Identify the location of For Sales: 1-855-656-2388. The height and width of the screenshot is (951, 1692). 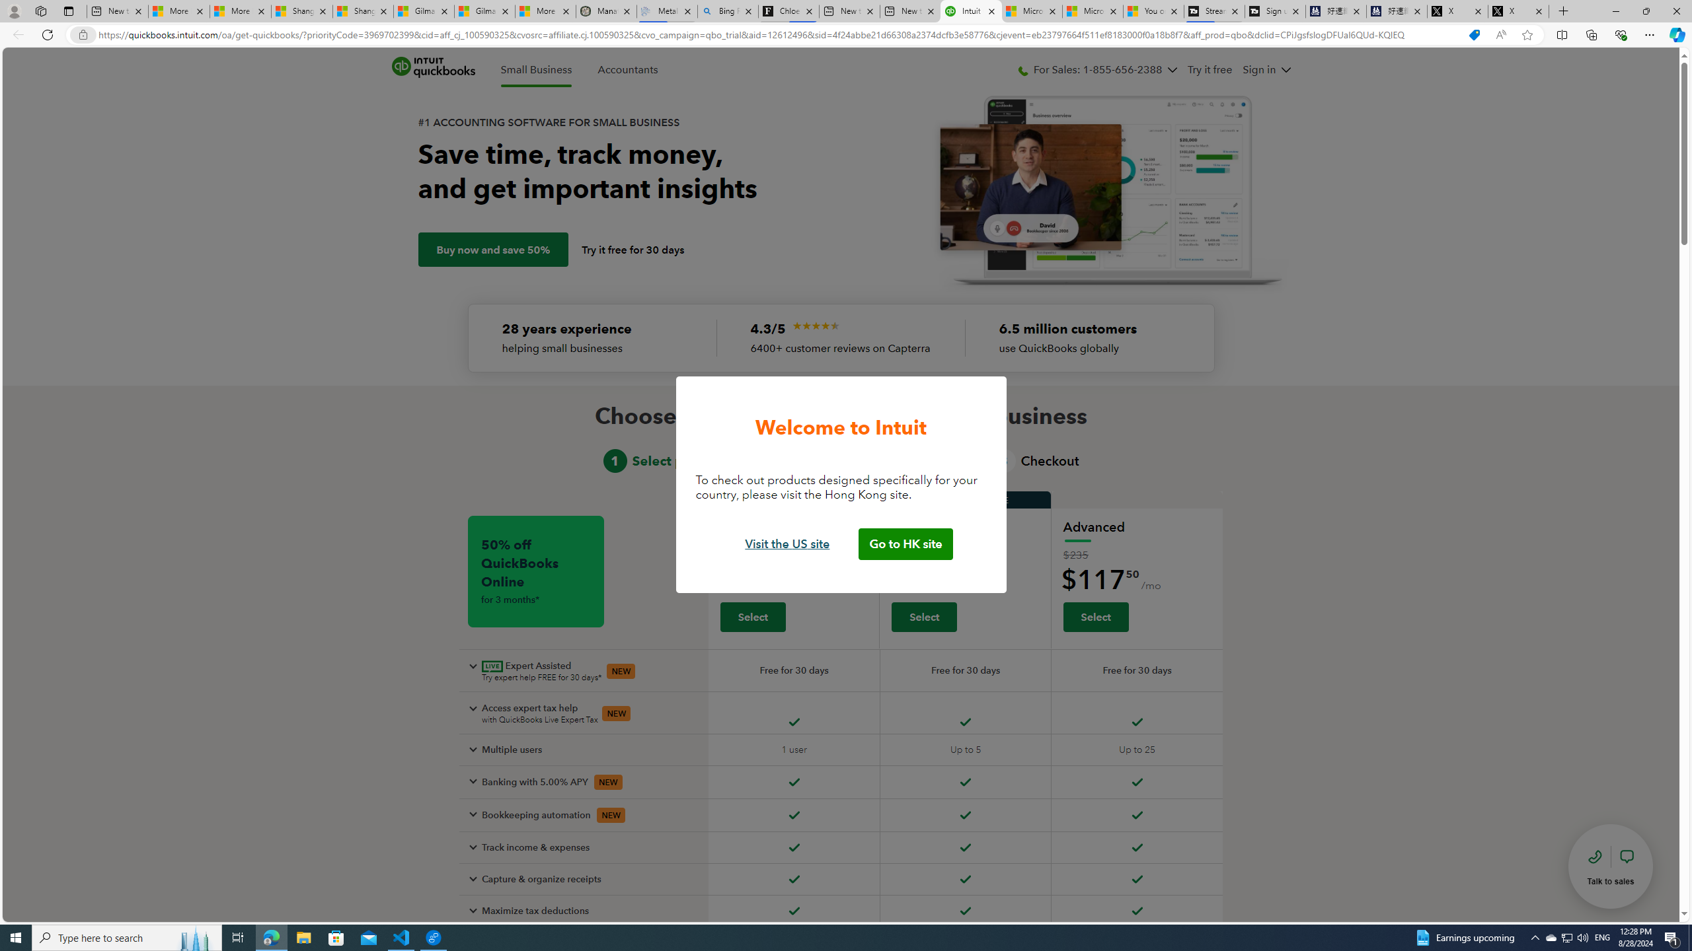
(1098, 70).